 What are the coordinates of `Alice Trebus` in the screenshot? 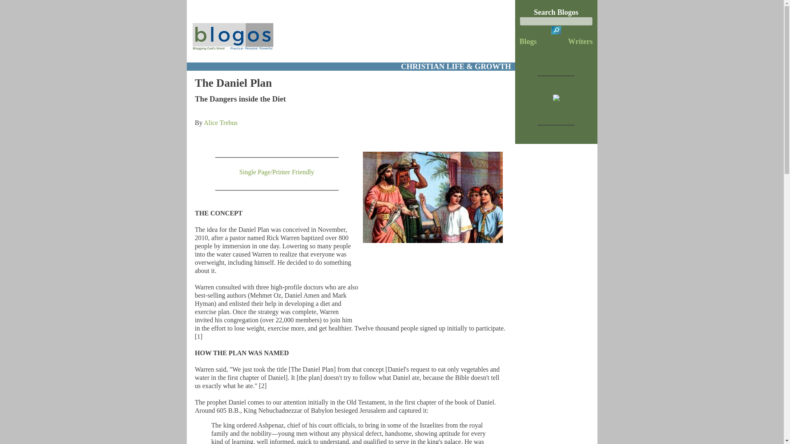 It's located at (221, 123).